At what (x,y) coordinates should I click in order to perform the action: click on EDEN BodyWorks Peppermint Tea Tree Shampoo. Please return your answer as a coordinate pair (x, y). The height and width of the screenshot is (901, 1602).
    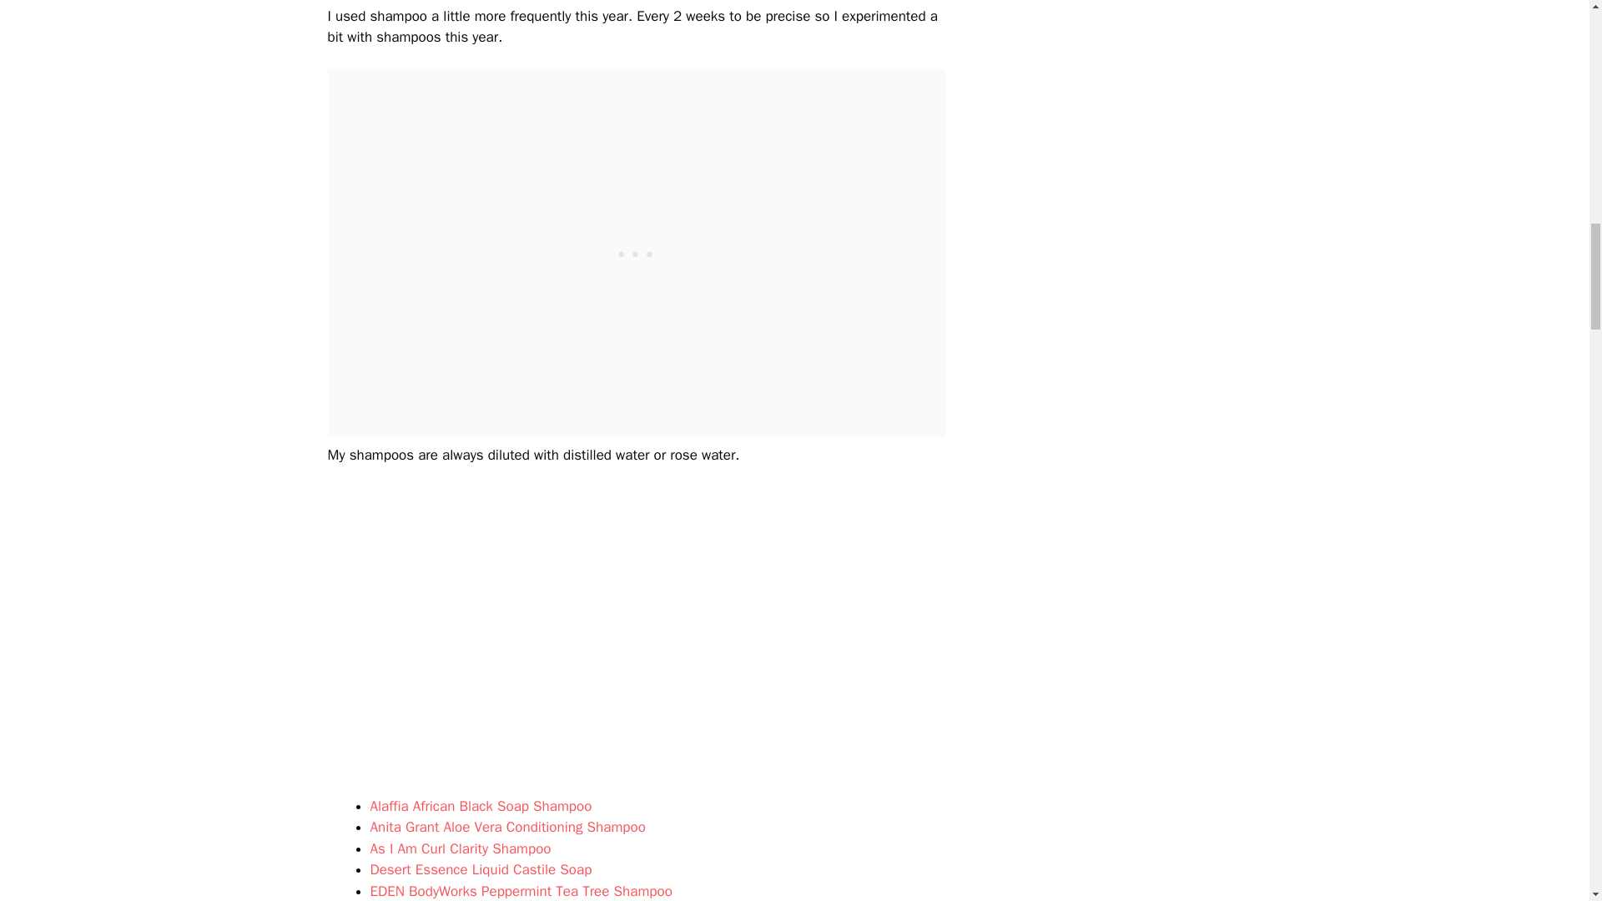
    Looking at the image, I should click on (521, 891).